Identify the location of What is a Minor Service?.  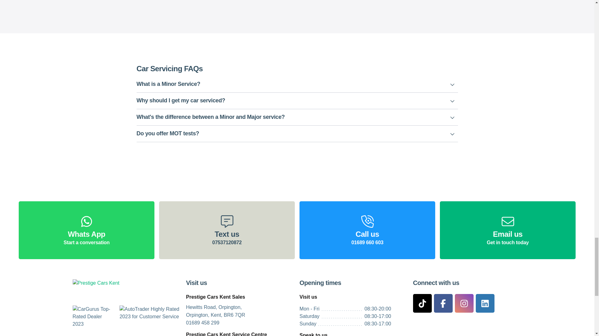
(297, 85).